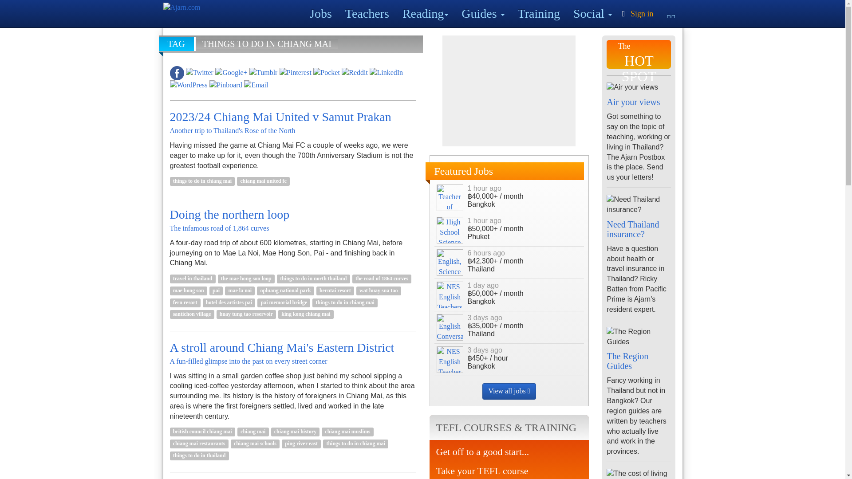 The height and width of the screenshot is (479, 852). I want to click on Post to Tumblr, so click(264, 72).